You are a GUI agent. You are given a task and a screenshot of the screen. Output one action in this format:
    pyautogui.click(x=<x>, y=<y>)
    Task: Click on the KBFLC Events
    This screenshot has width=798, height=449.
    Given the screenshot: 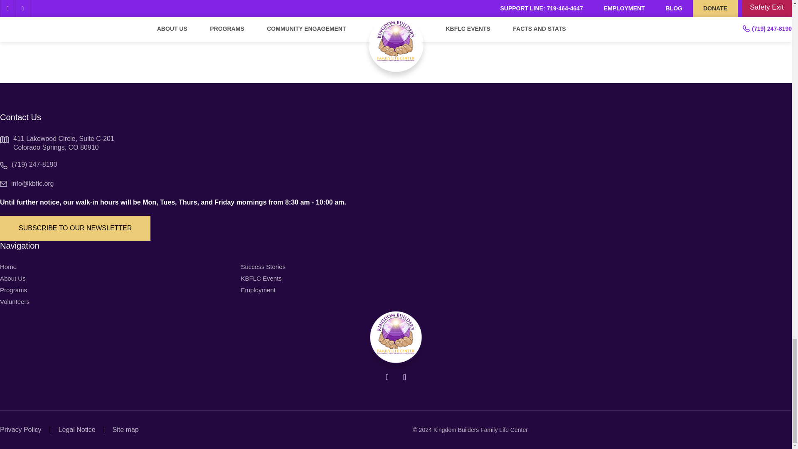 What is the action you would take?
    pyautogui.click(x=261, y=279)
    